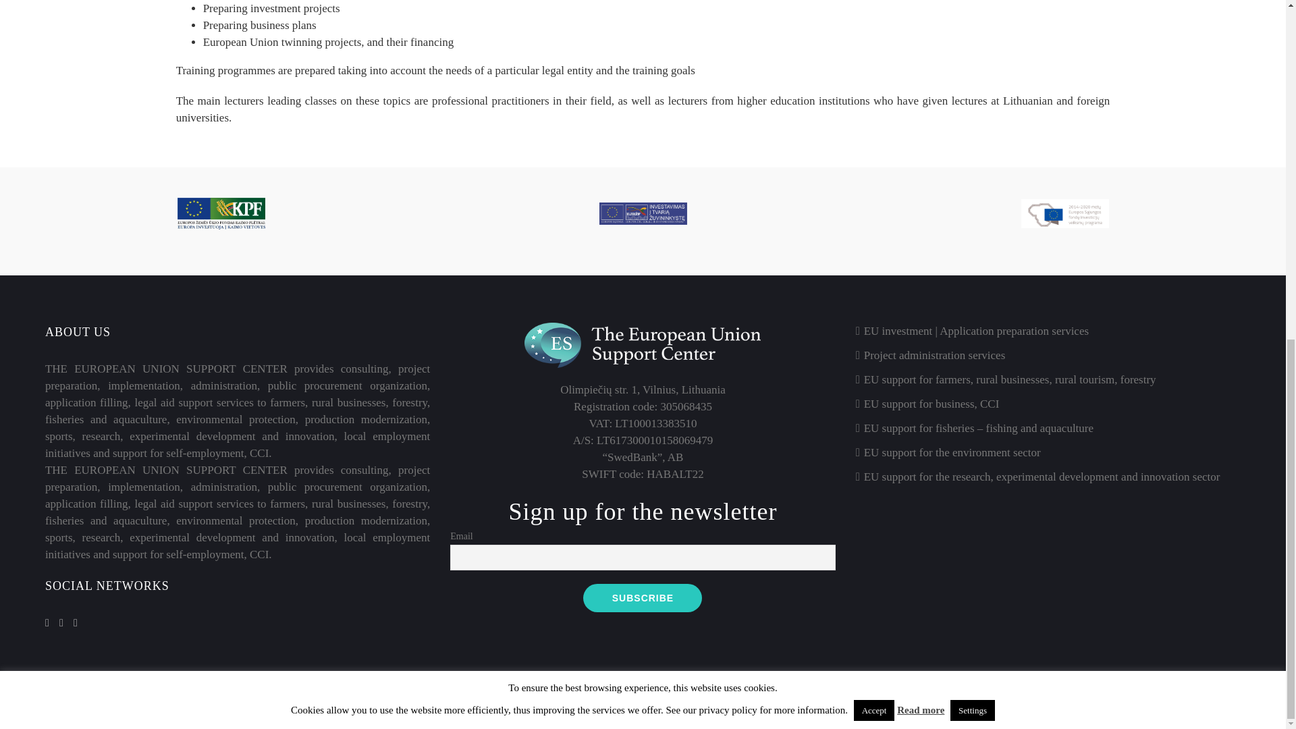 This screenshot has width=1296, height=729. I want to click on Subscribe, so click(643, 598).